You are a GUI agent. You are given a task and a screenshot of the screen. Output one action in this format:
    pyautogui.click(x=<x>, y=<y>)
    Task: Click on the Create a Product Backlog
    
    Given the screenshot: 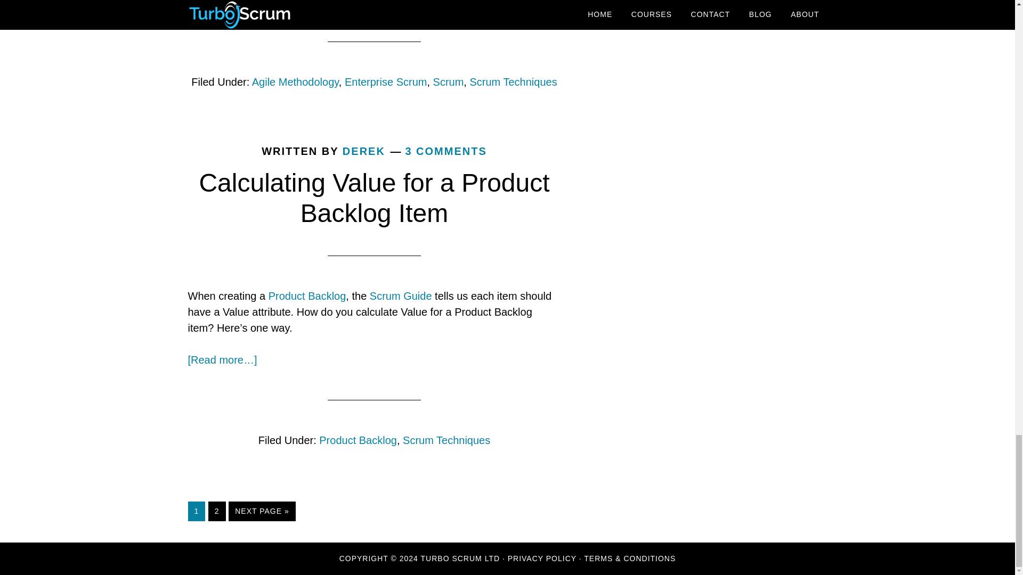 What is the action you would take?
    pyautogui.click(x=307, y=296)
    